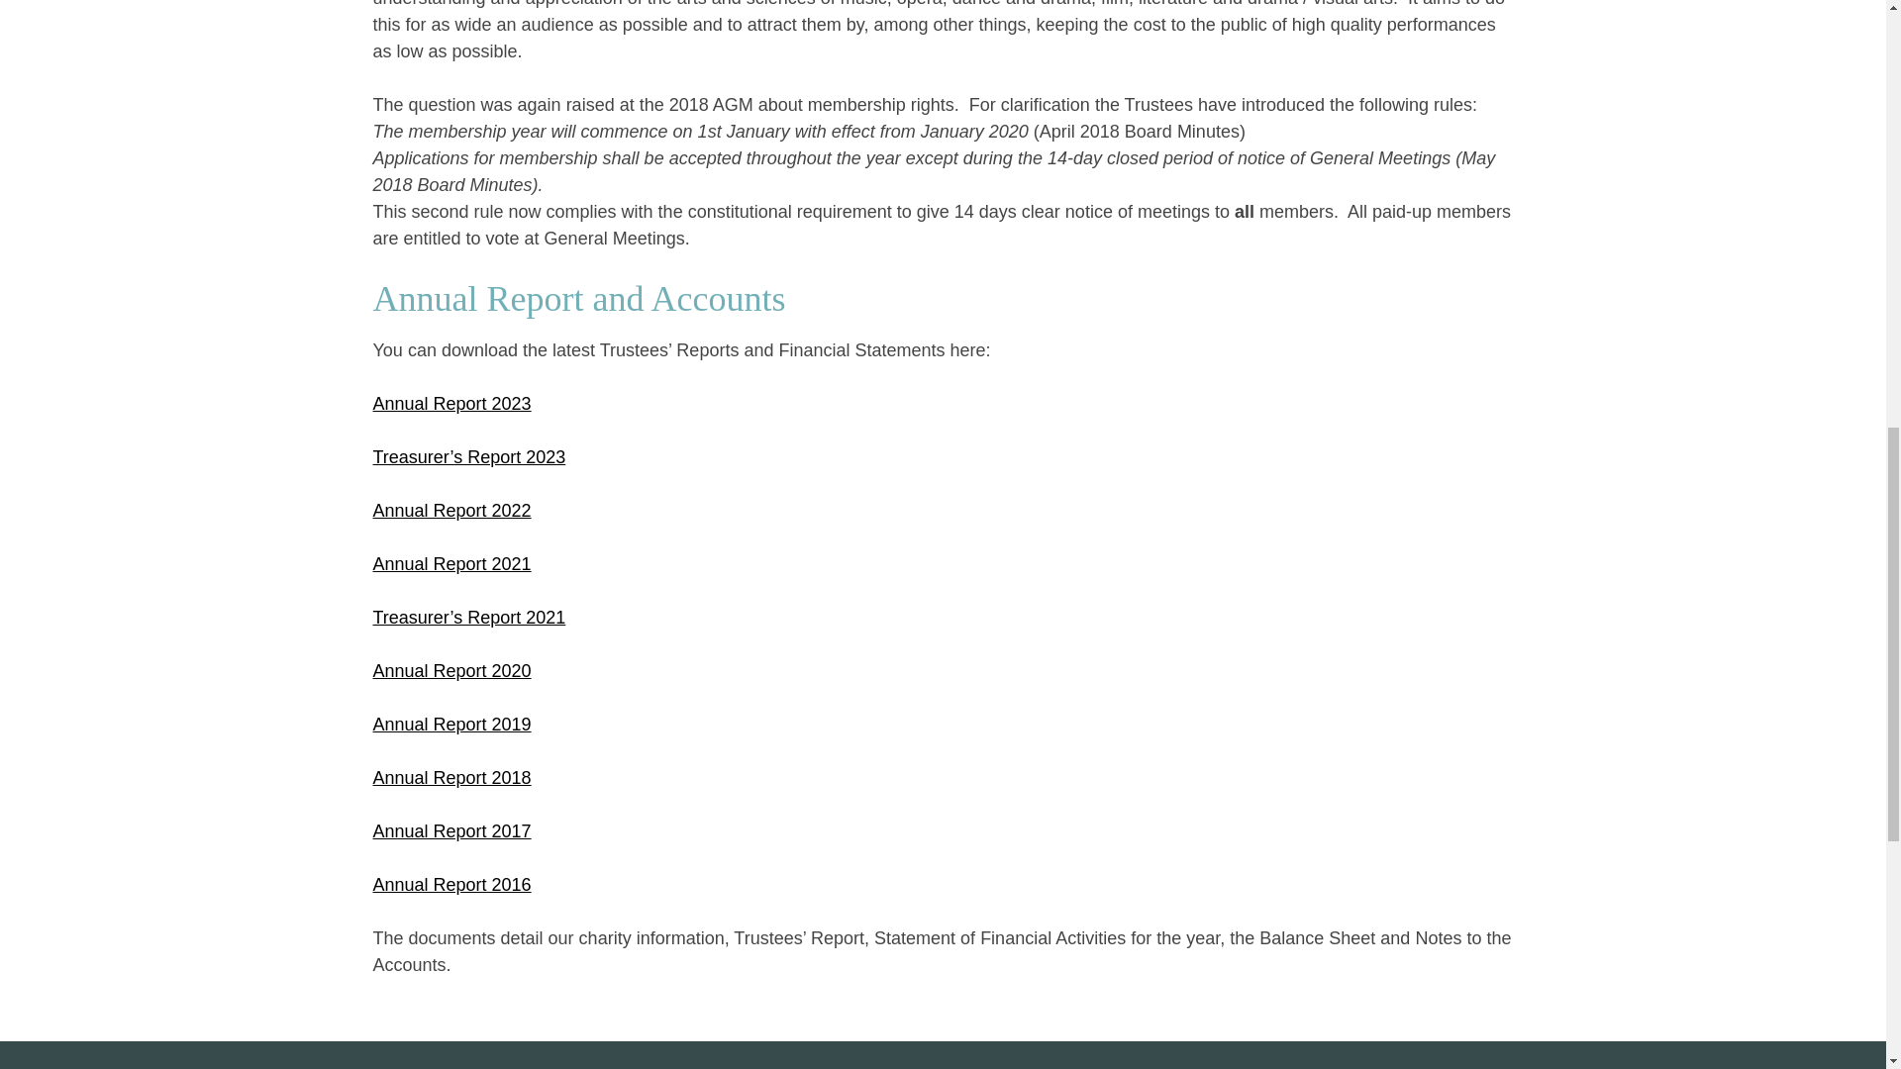  I want to click on Annual Report 2020, so click(451, 671).